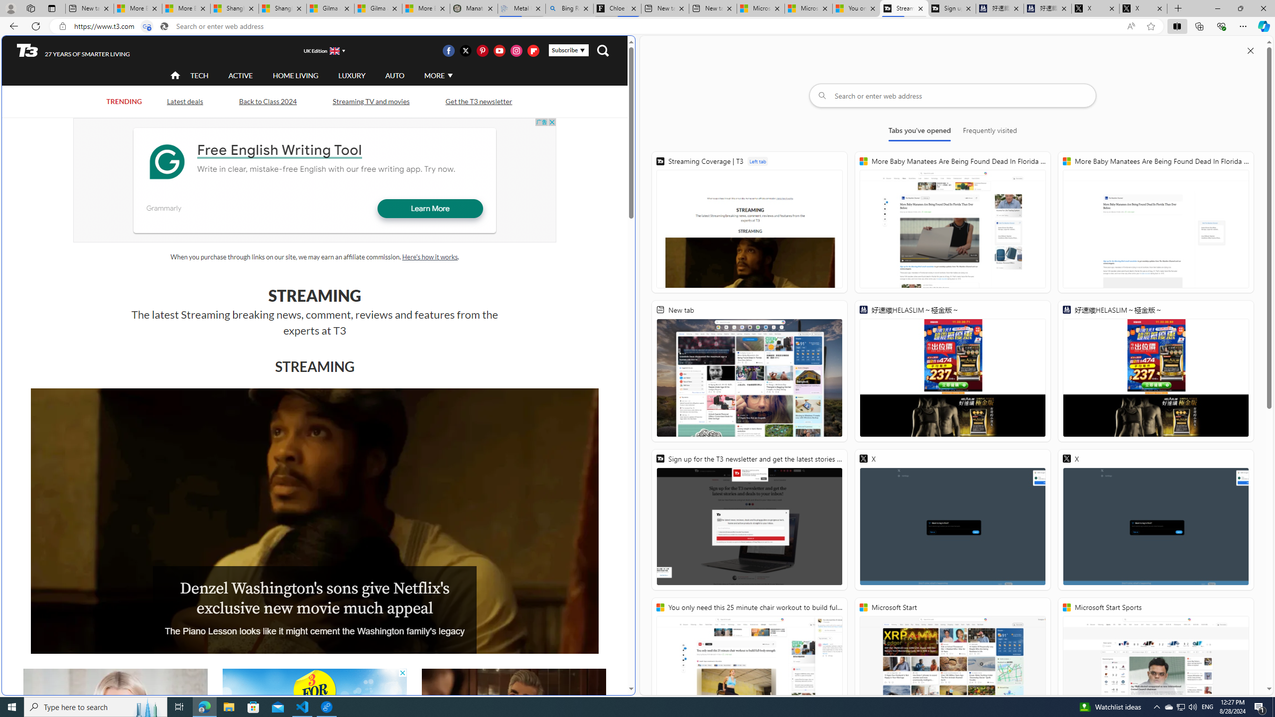 Image resolution: width=1275 pixels, height=717 pixels. Describe the element at coordinates (371, 101) in the screenshot. I see `Streaming TV and movies` at that location.